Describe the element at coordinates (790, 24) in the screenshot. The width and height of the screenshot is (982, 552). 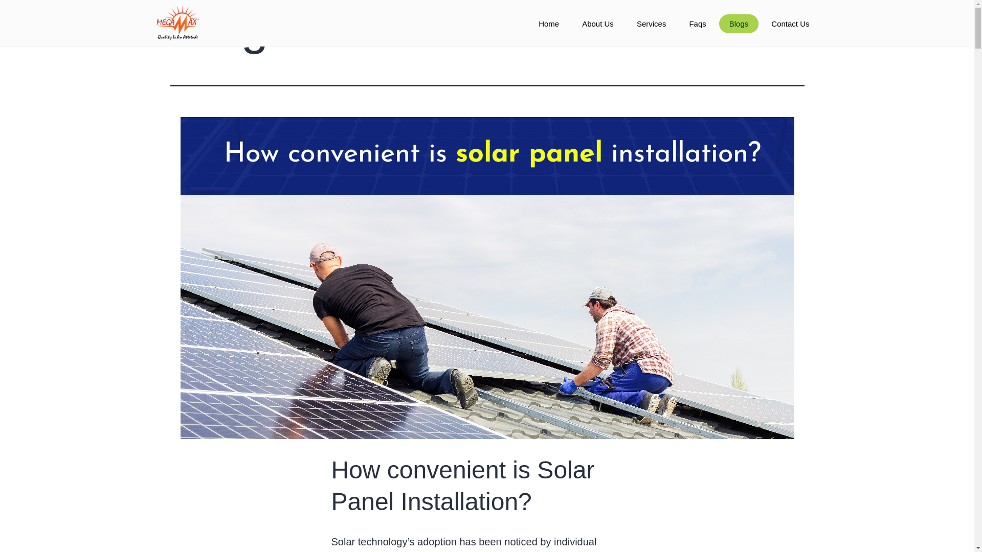
I see `Contact Us` at that location.